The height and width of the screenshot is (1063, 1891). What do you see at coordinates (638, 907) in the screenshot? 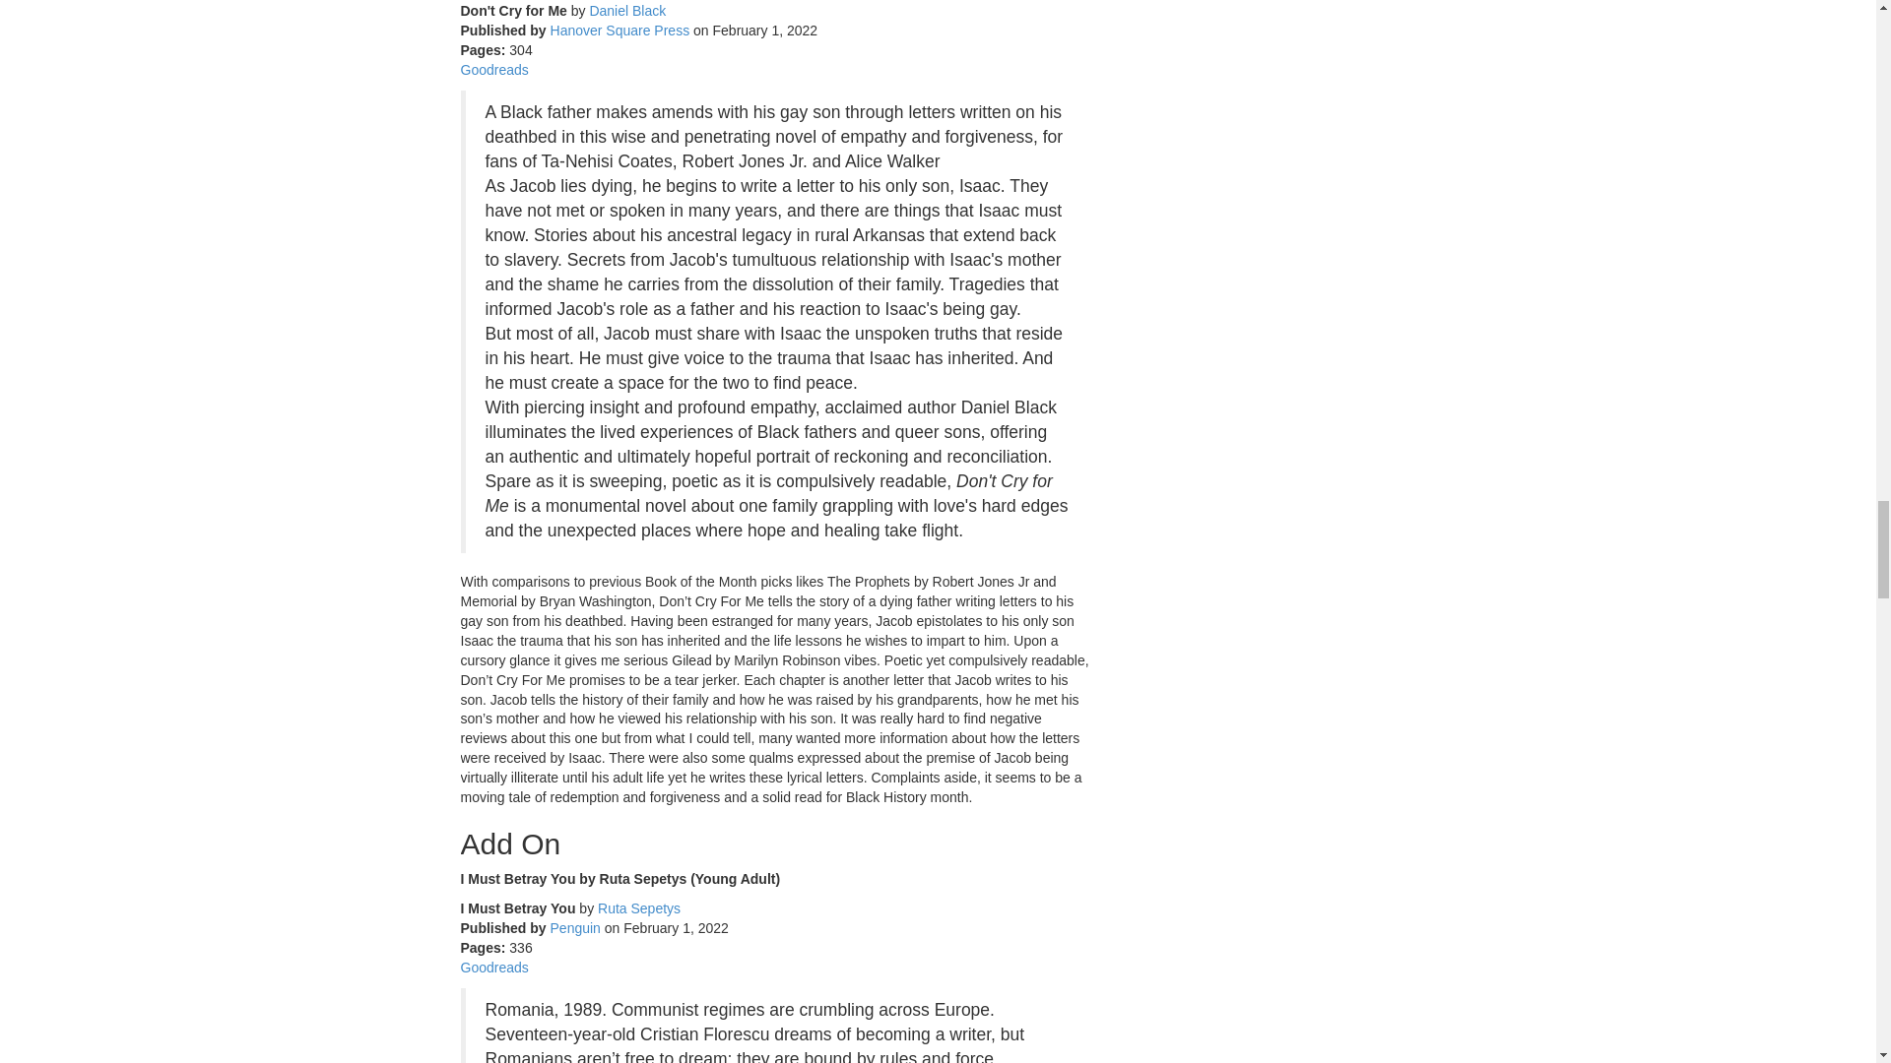
I see `Ruta Sepetys` at bounding box center [638, 907].